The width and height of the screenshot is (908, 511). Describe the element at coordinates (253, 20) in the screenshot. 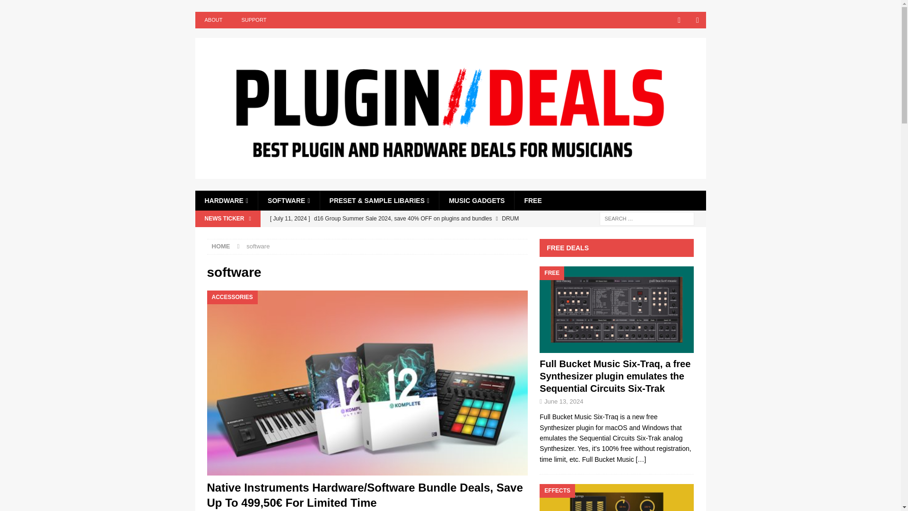

I see `SUPPORT` at that location.